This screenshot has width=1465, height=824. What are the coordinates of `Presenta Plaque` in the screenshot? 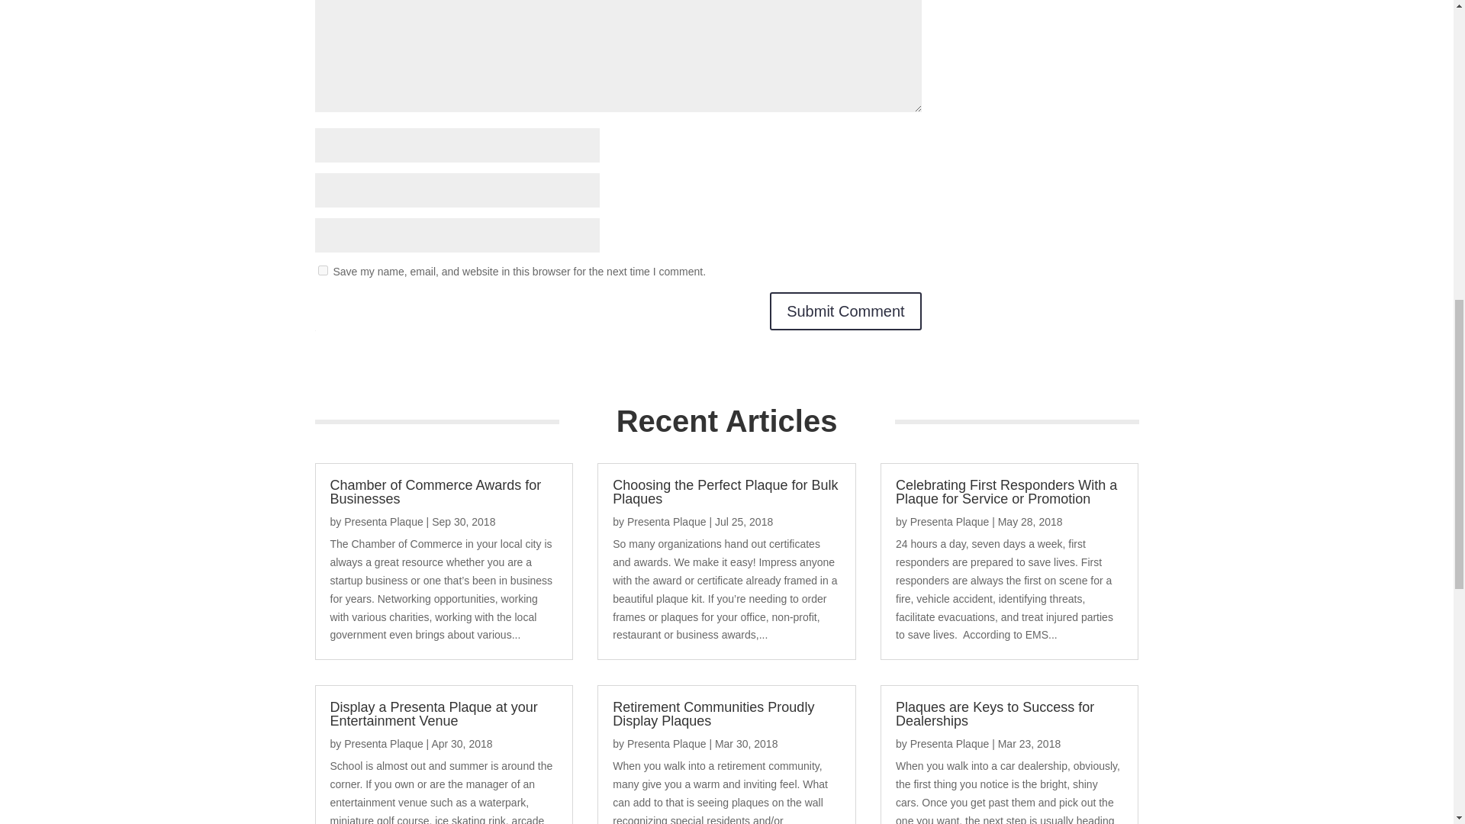 It's located at (666, 743).